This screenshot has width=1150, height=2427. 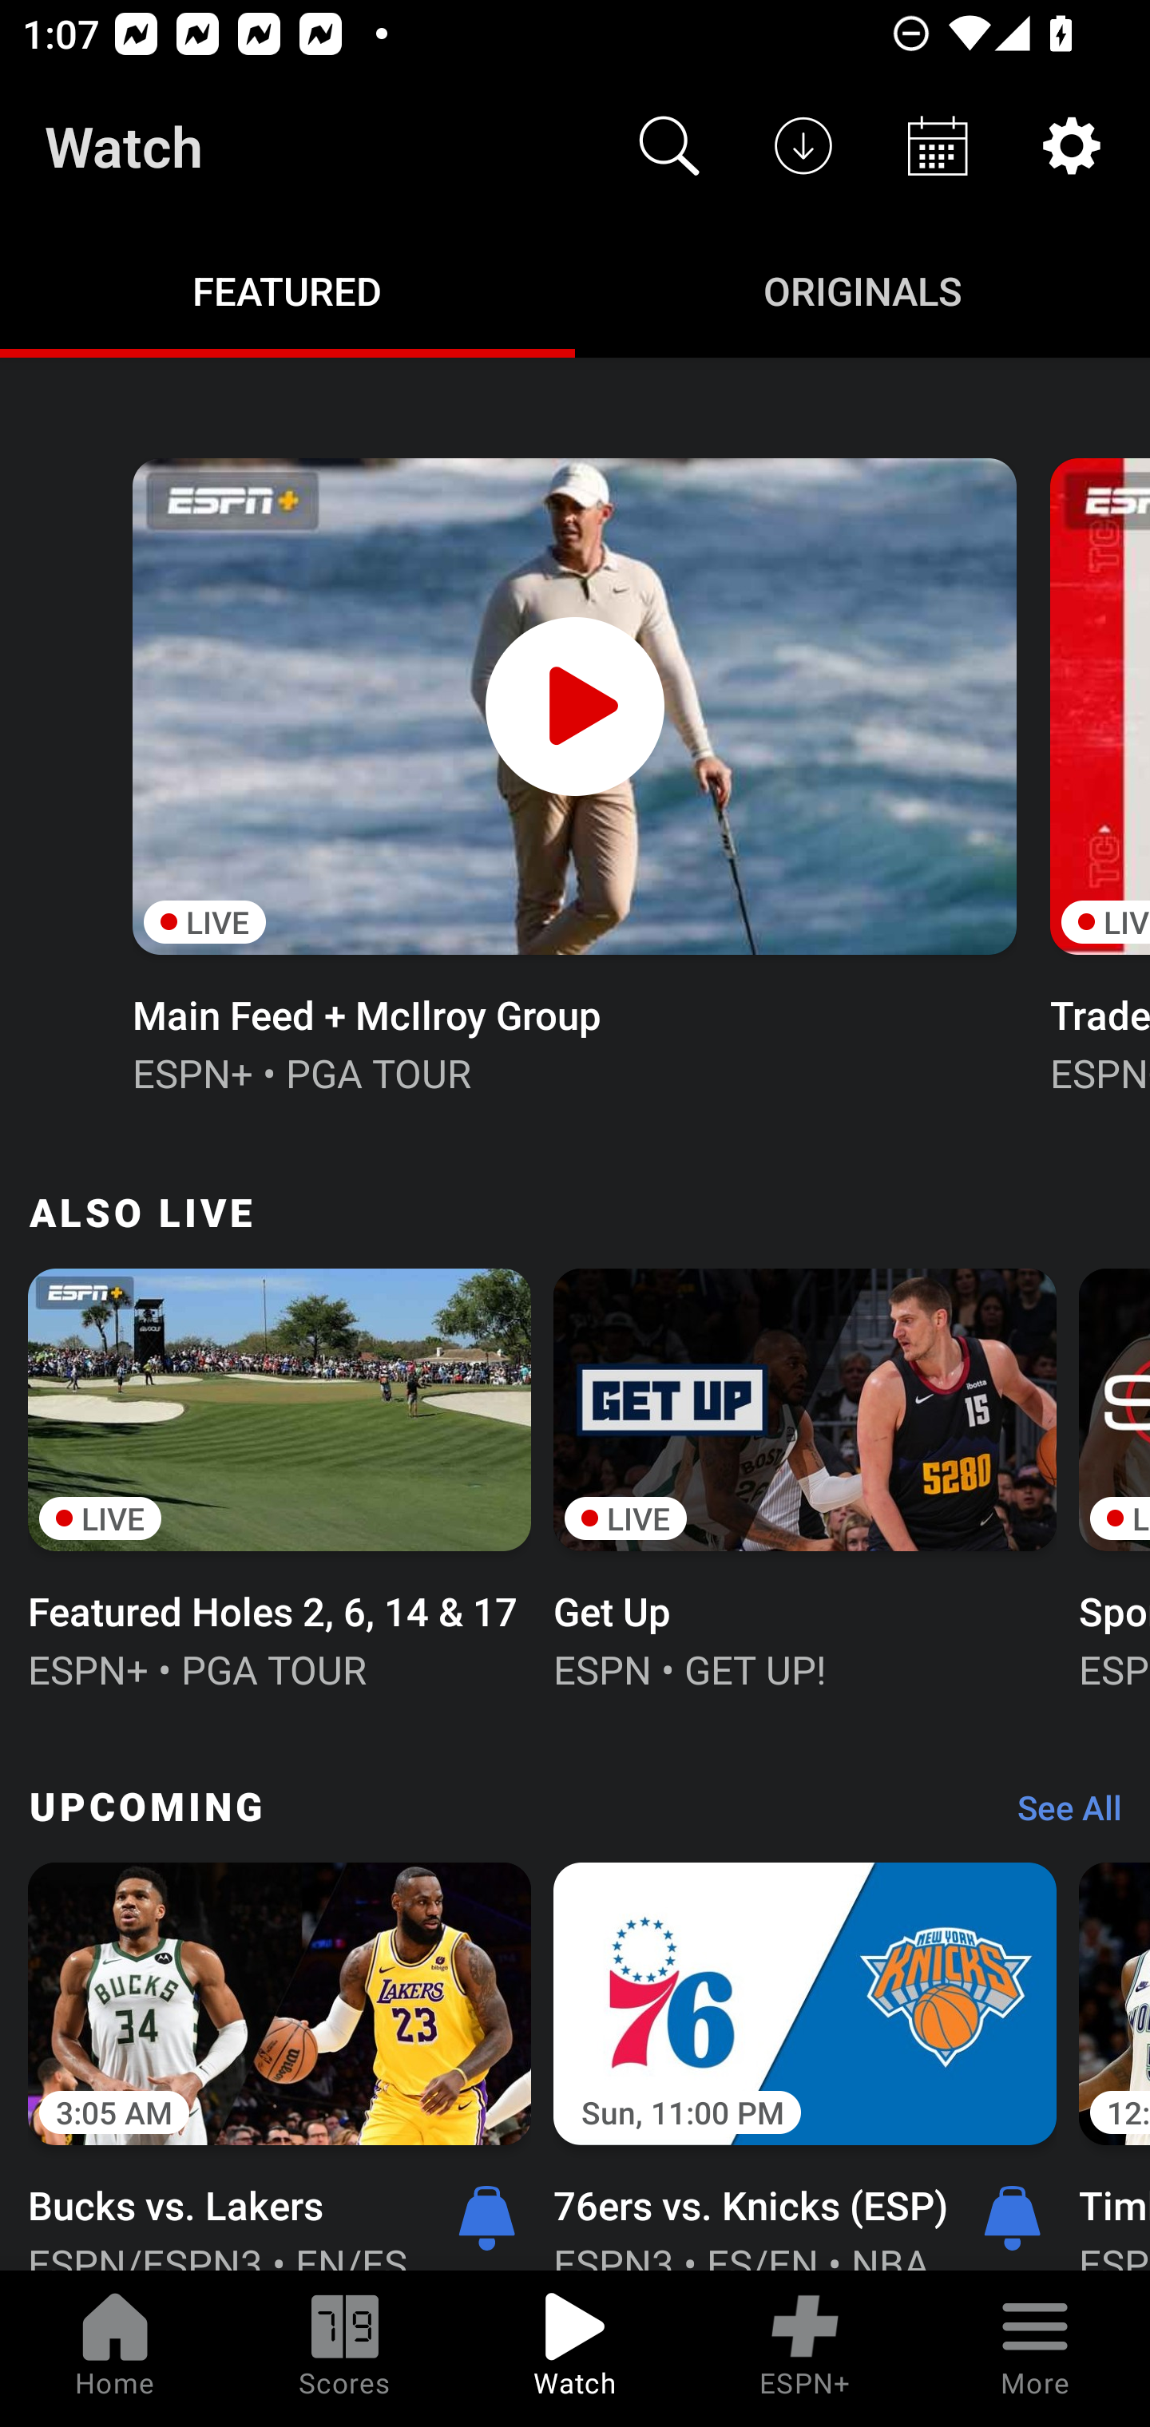 What do you see at coordinates (1035, 2349) in the screenshot?
I see `More` at bounding box center [1035, 2349].